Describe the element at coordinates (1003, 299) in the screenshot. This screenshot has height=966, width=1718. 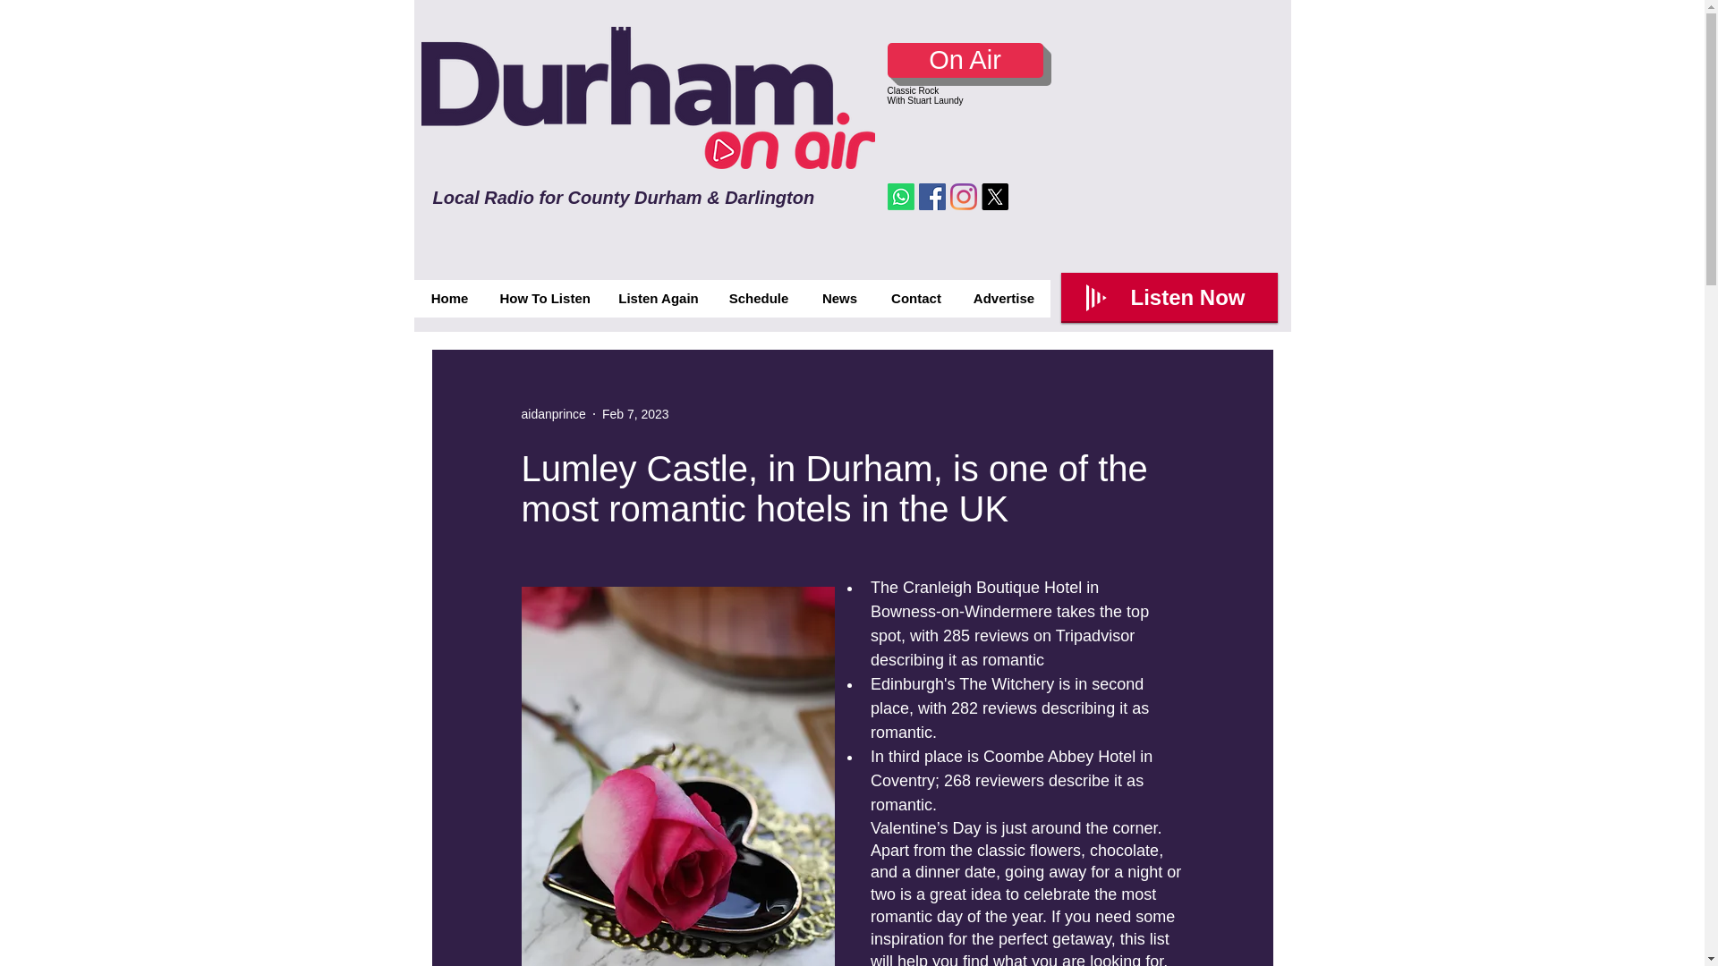
I see `Advertise` at that location.